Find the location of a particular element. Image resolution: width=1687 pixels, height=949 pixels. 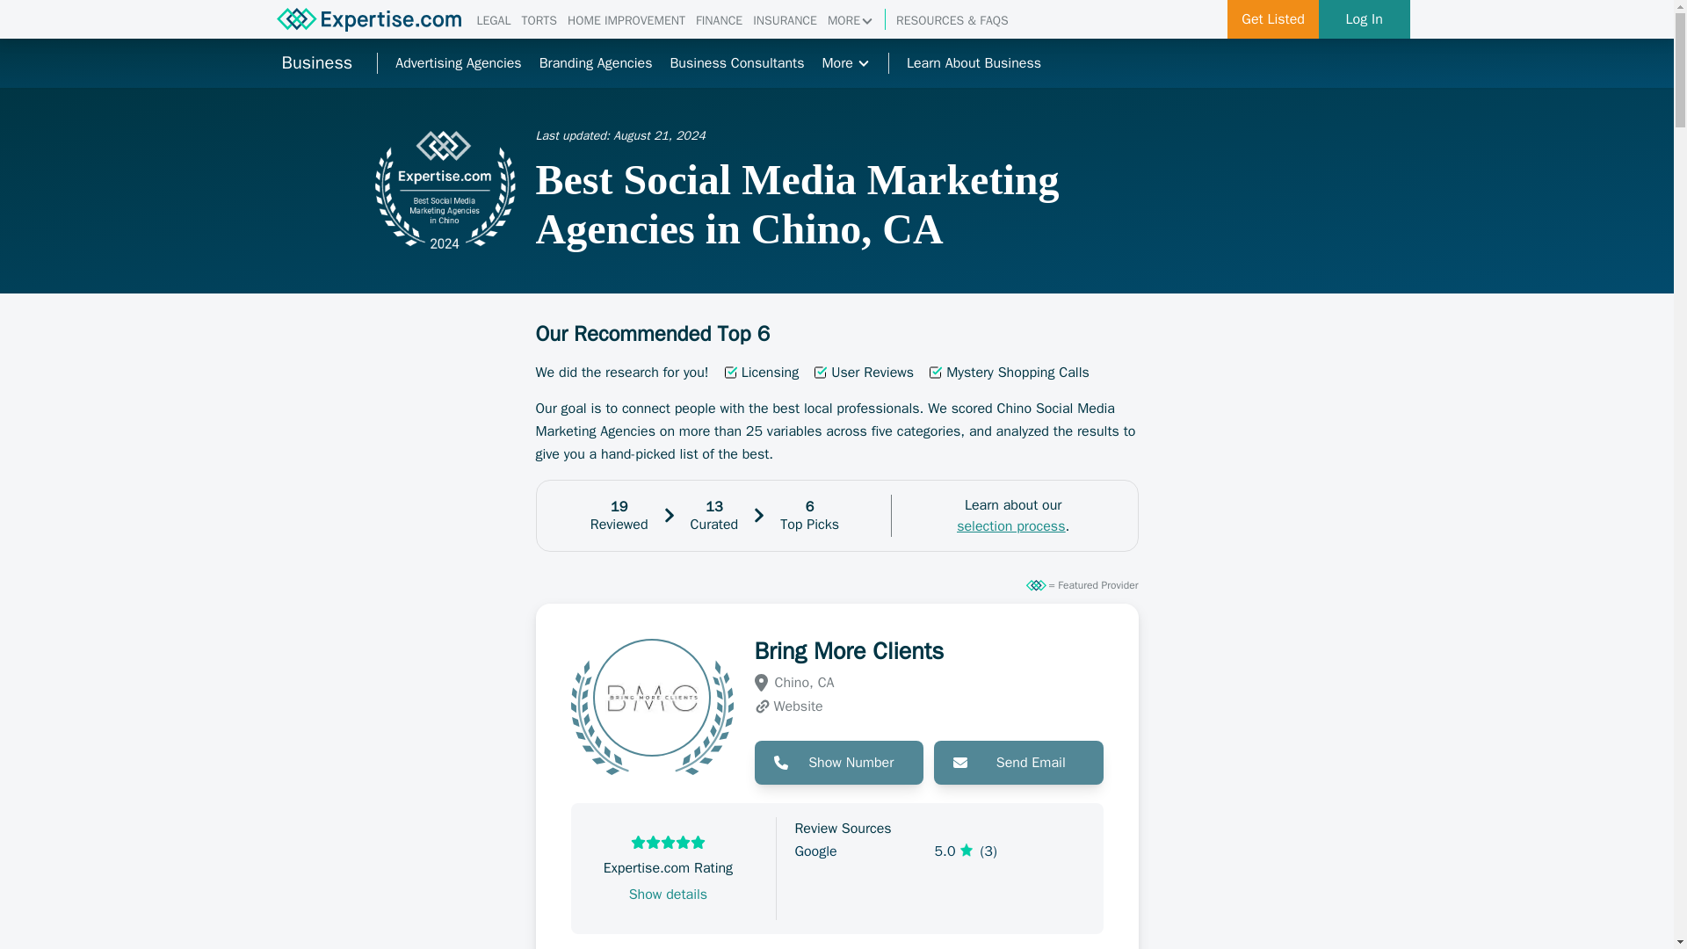

LEGAL is located at coordinates (493, 21).